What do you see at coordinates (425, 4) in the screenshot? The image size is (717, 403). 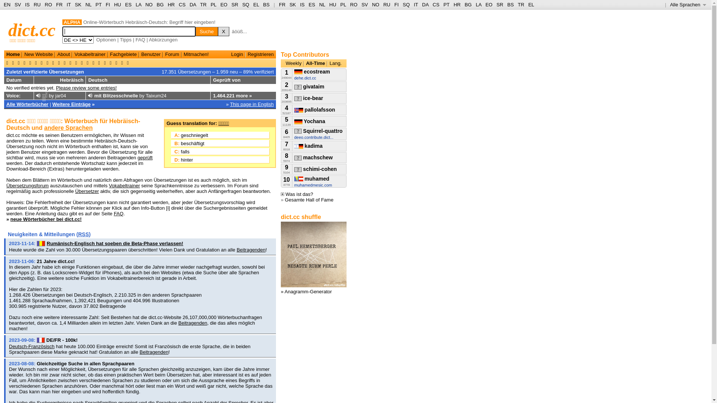 I see `DA` at bounding box center [425, 4].